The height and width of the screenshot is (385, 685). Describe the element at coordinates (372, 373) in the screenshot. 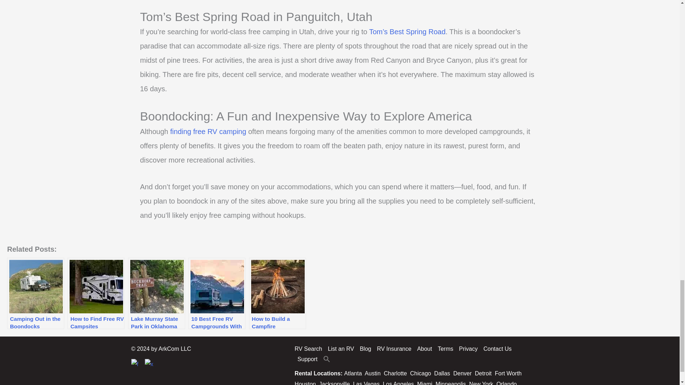

I see `Austin RV Rental` at that location.